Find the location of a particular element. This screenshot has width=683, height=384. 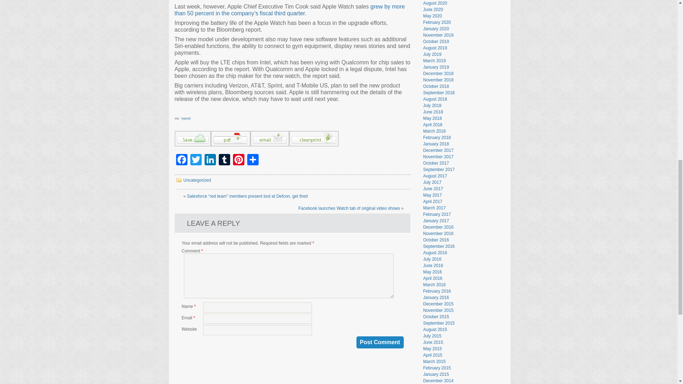

Twitter is located at coordinates (196, 160).